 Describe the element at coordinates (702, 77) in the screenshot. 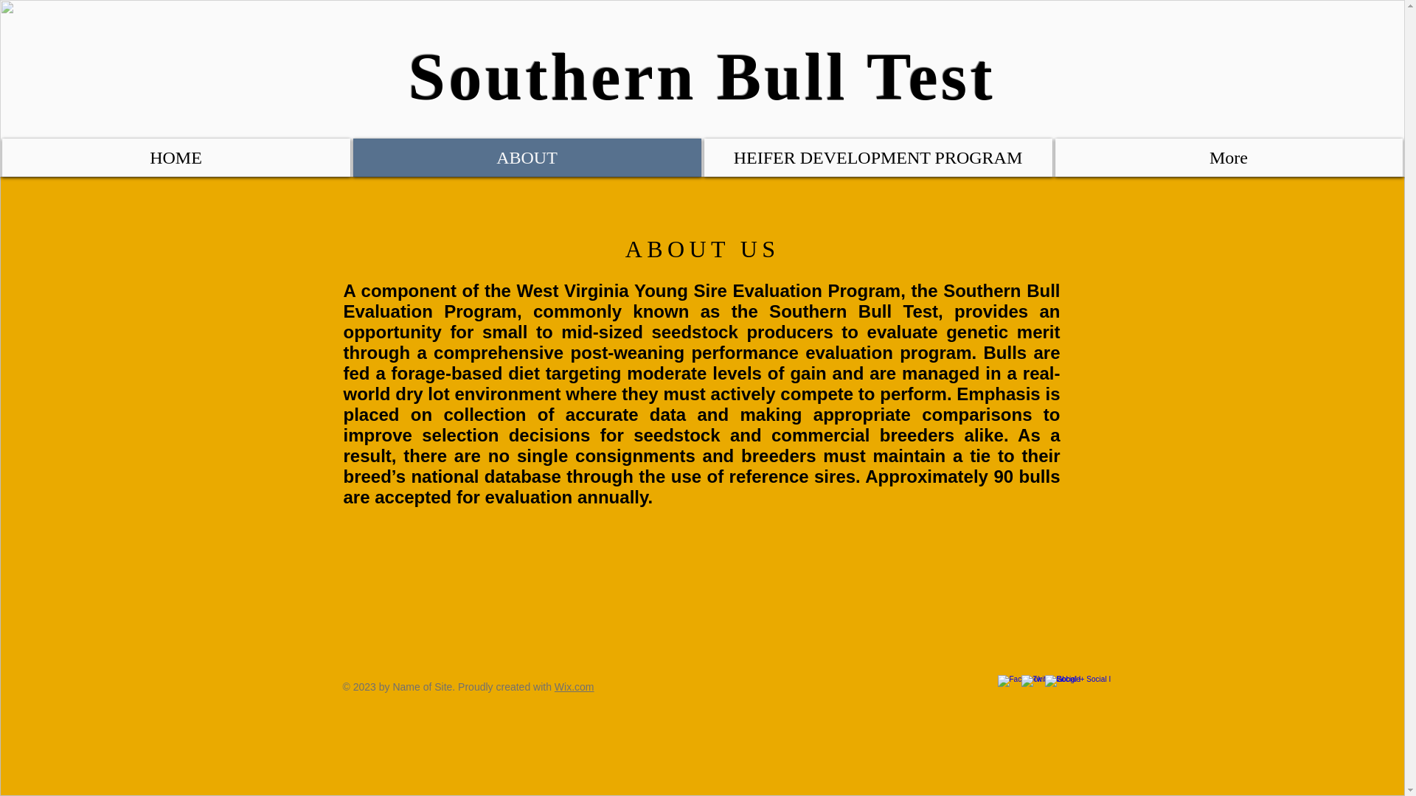

I see `Southern Bull Test` at that location.